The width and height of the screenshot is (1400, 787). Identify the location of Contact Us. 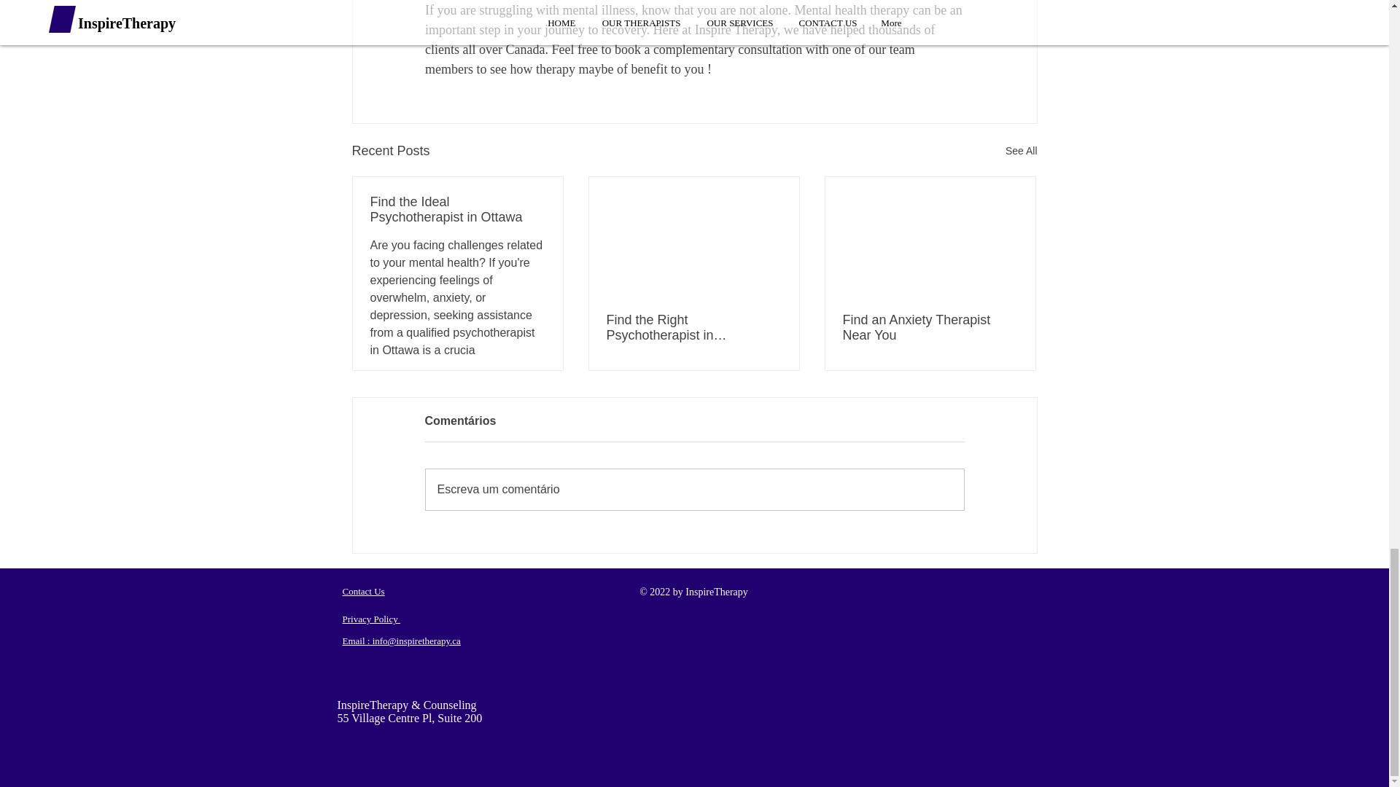
(364, 590).